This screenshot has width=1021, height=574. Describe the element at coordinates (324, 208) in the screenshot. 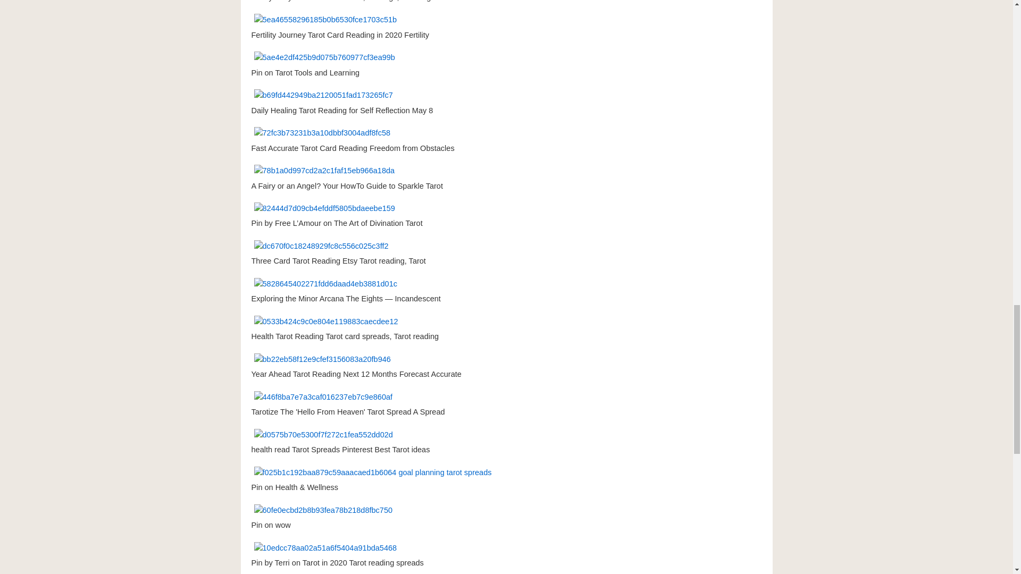

I see `Health Reading Tarot Spread 11` at that location.